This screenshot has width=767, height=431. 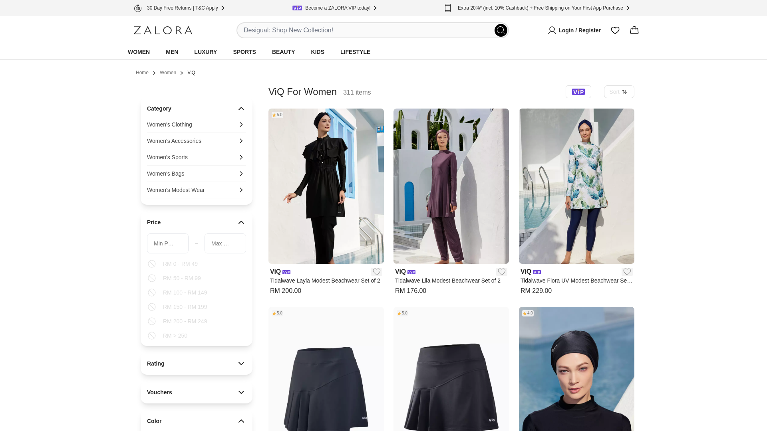 What do you see at coordinates (205, 52) in the screenshot?
I see `LUXURY` at bounding box center [205, 52].